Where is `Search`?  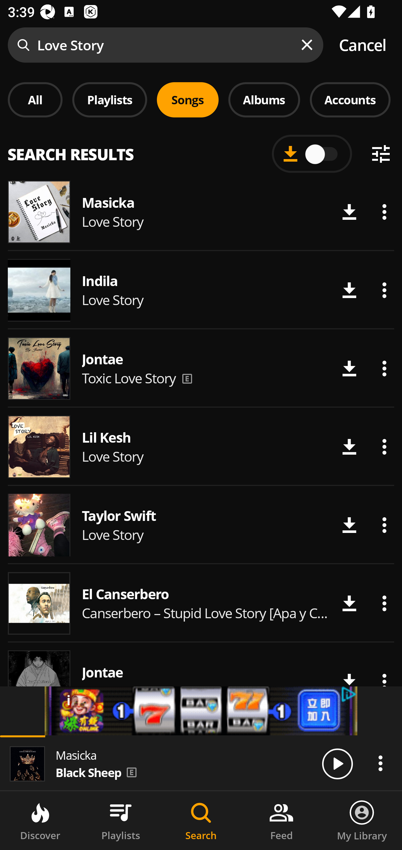
Search is located at coordinates (201, 821).